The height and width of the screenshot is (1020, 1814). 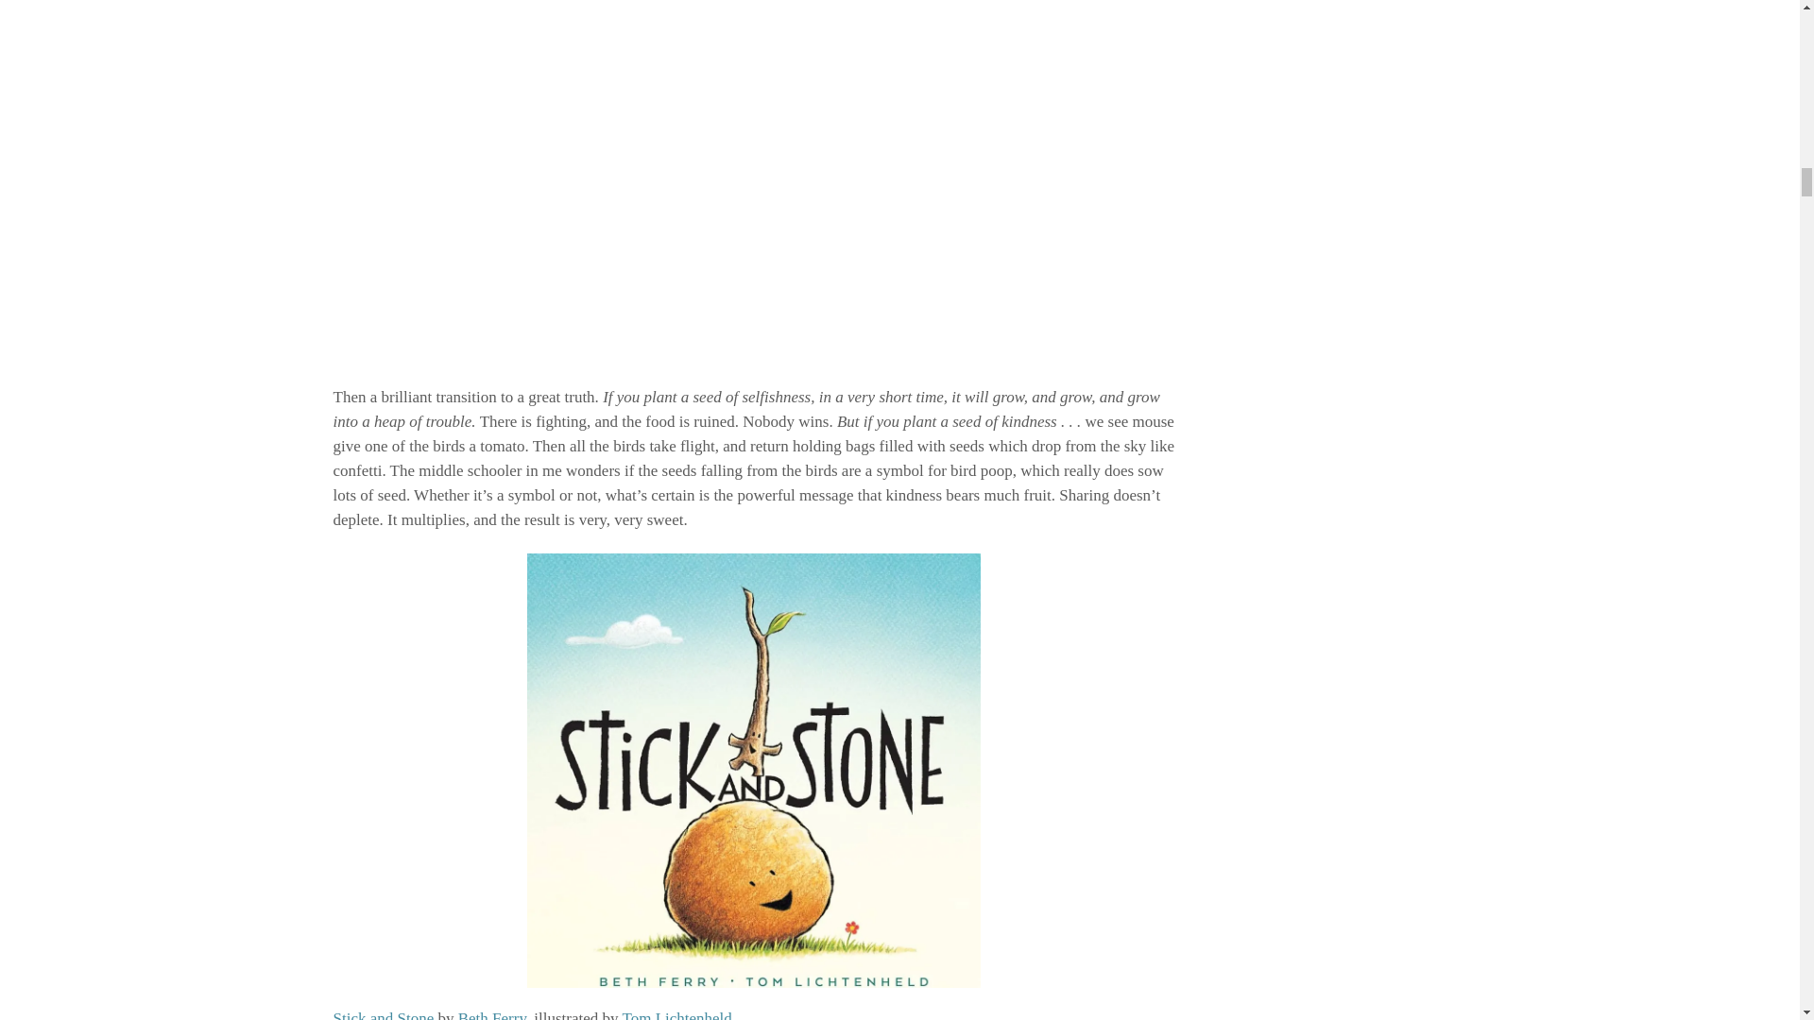 I want to click on Stick and Stone, so click(x=382, y=1014).